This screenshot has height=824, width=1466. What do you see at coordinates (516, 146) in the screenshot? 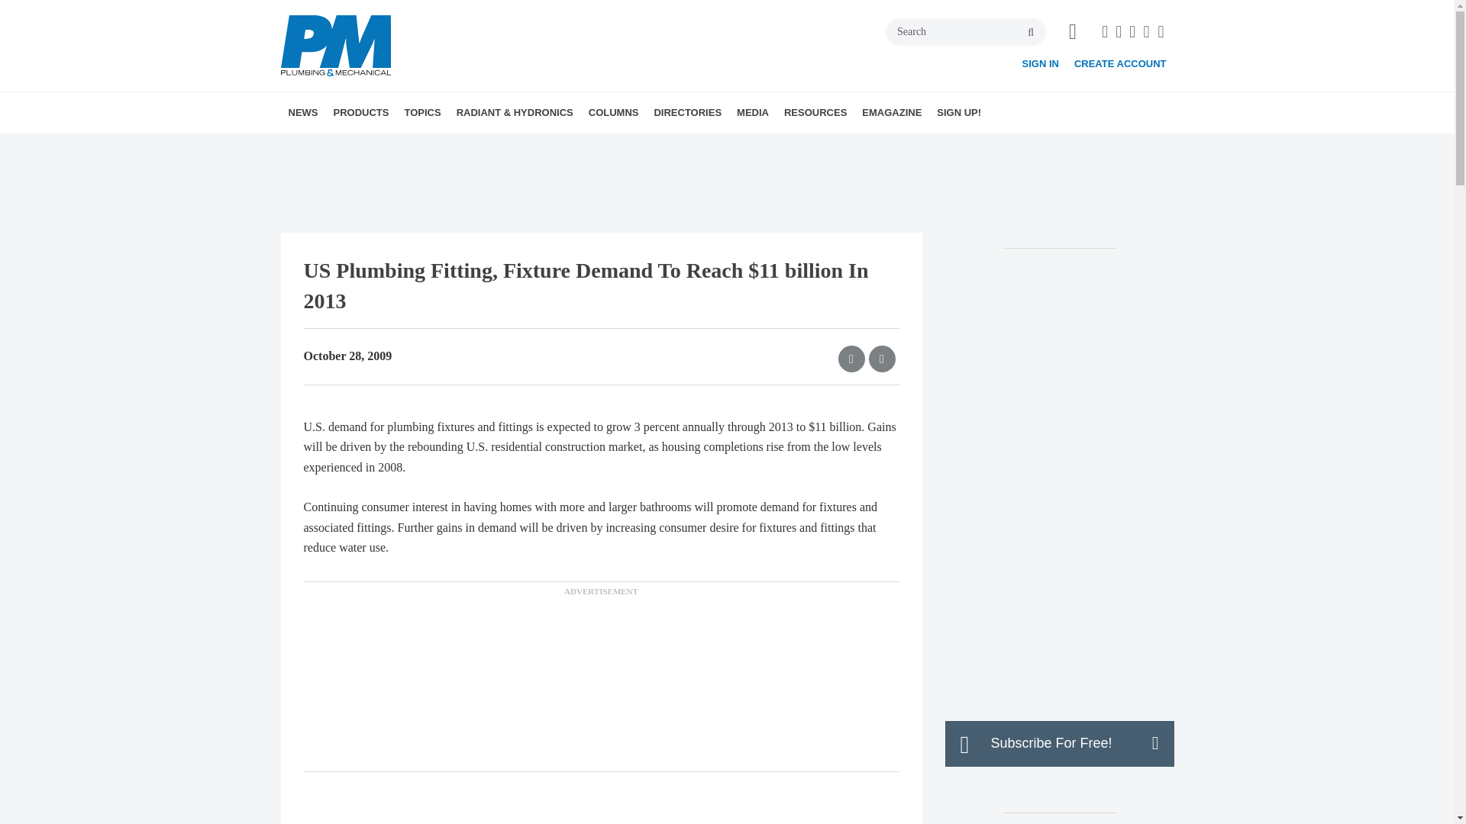
I see `HIGH EFFICIENCY HOMES` at bounding box center [516, 146].